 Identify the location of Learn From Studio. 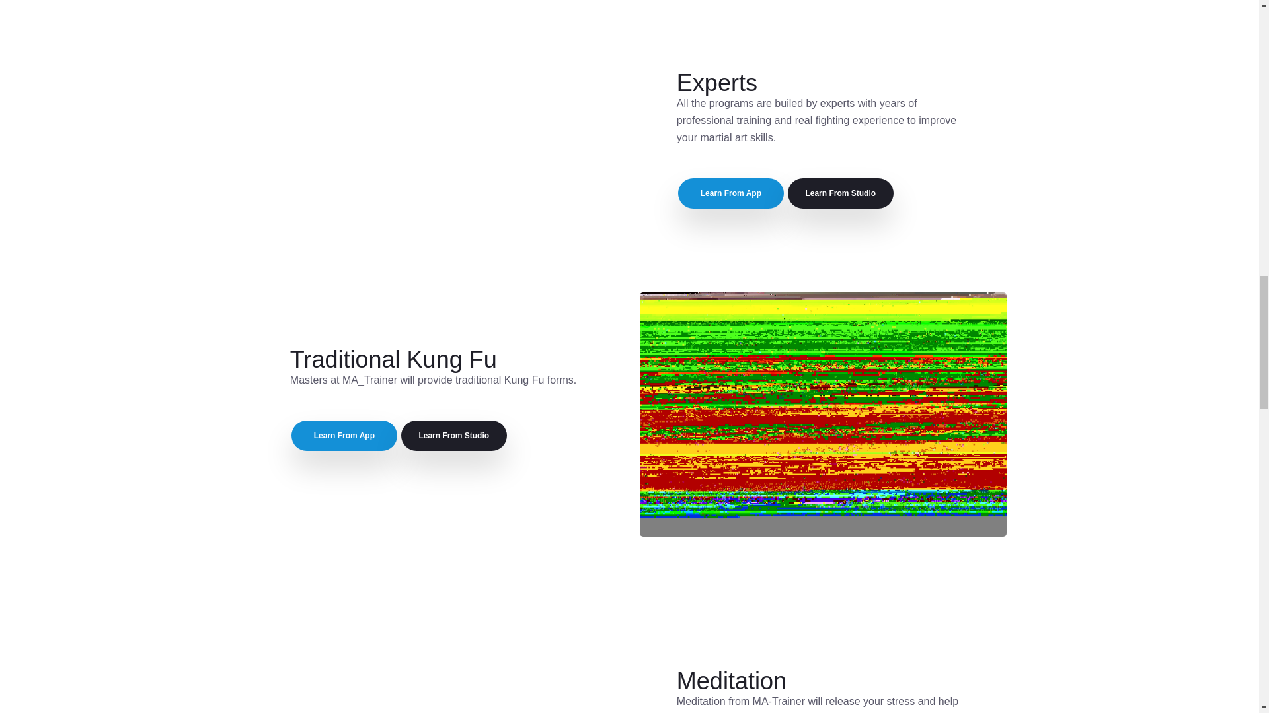
(841, 193).